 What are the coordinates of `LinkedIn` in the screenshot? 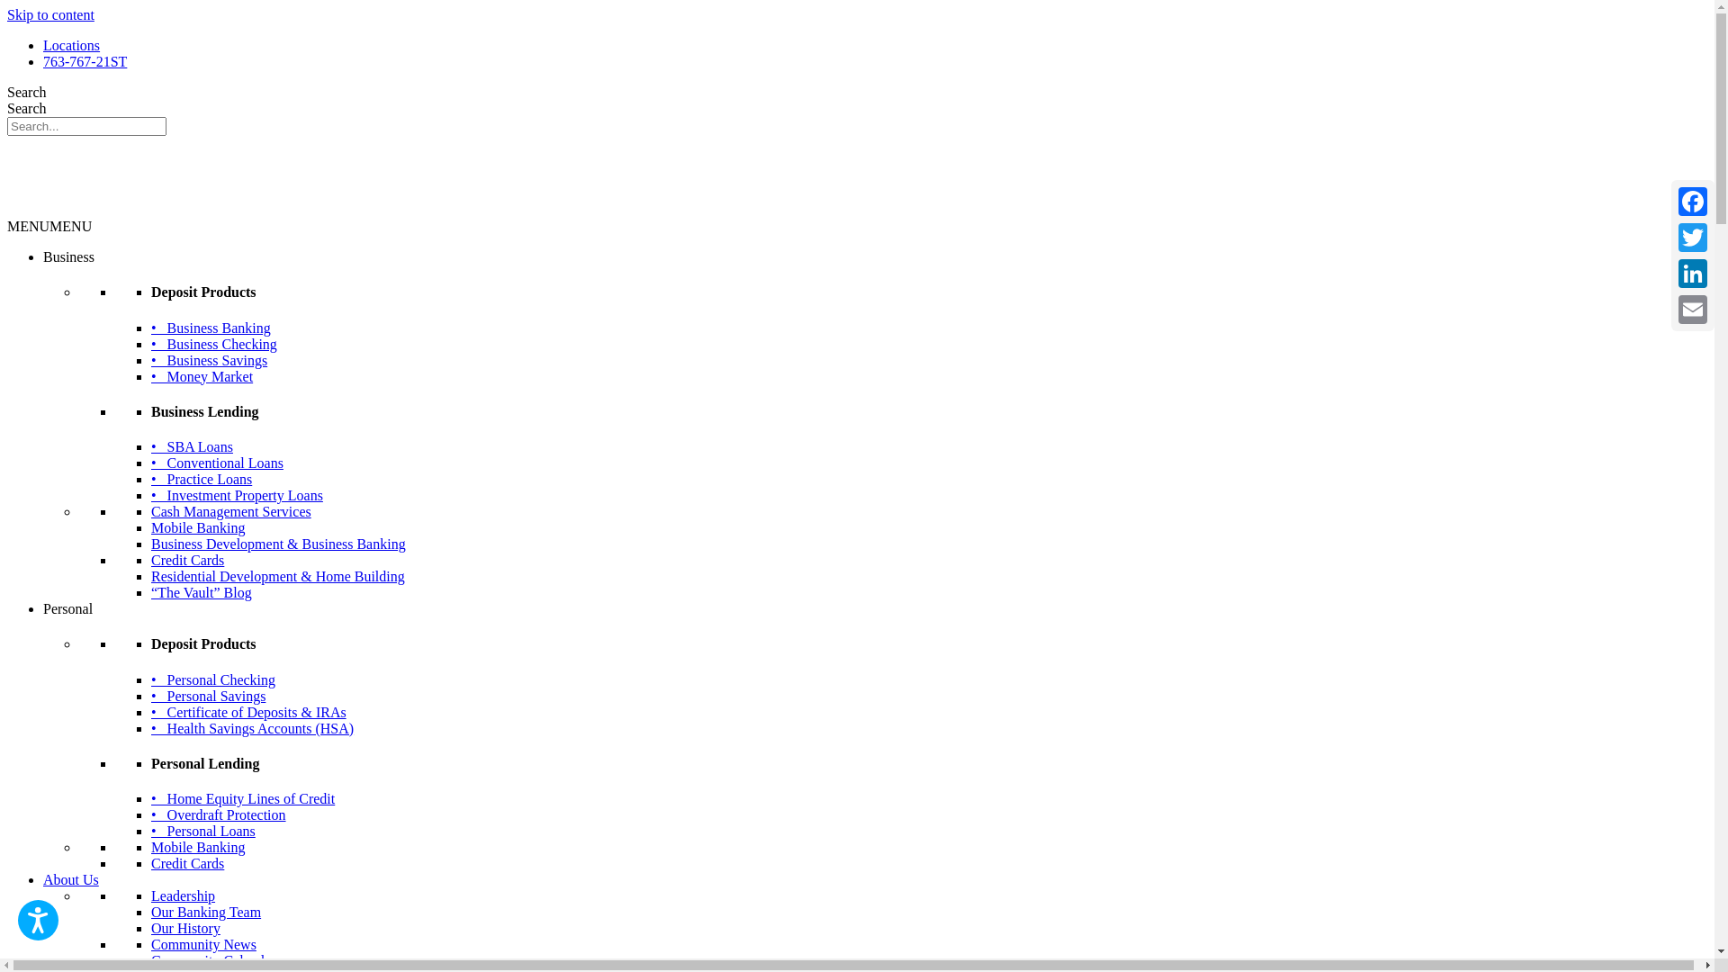 It's located at (1693, 274).